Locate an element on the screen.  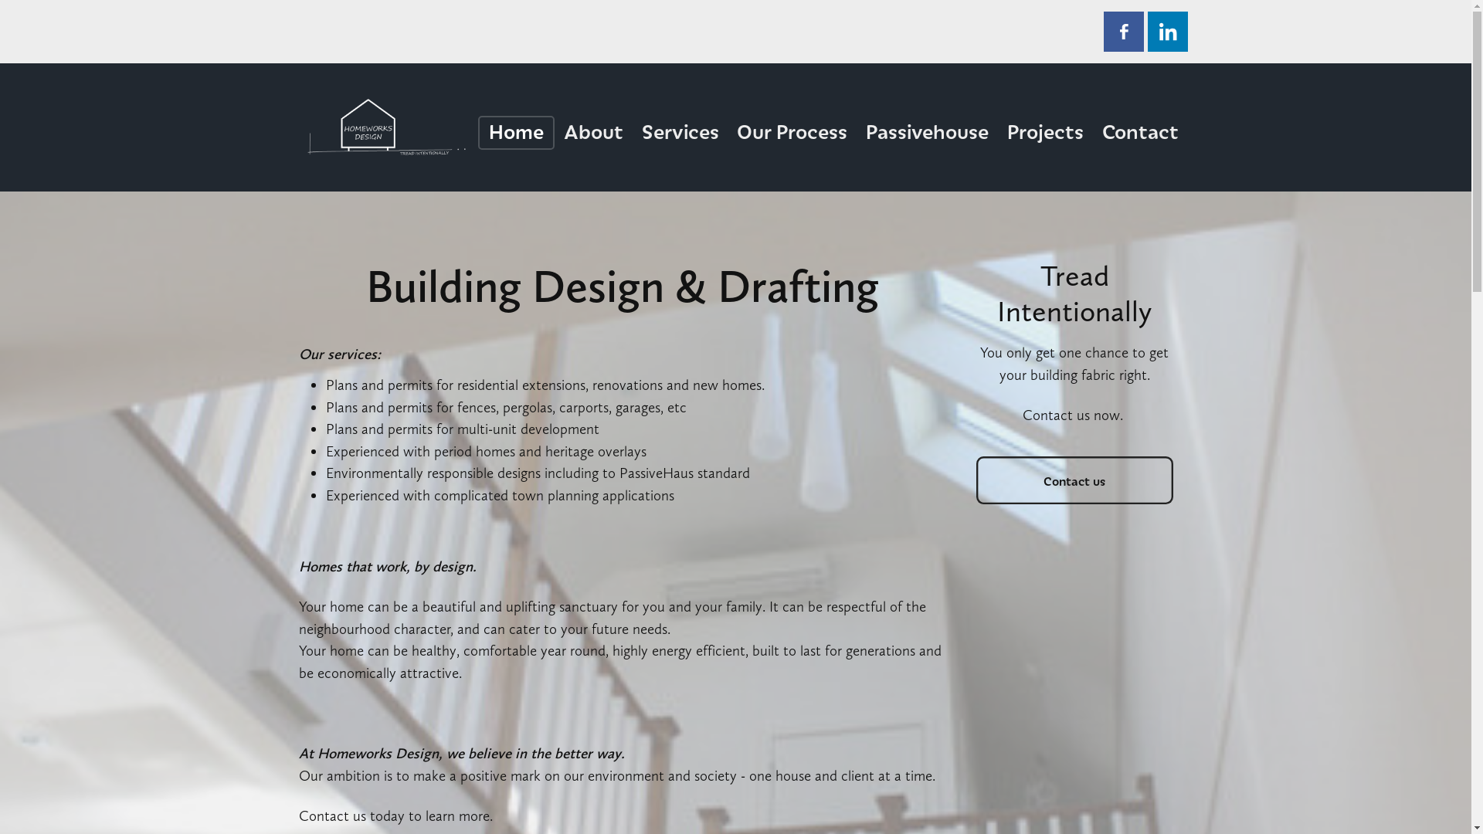
Contact us is located at coordinates (1075, 480).